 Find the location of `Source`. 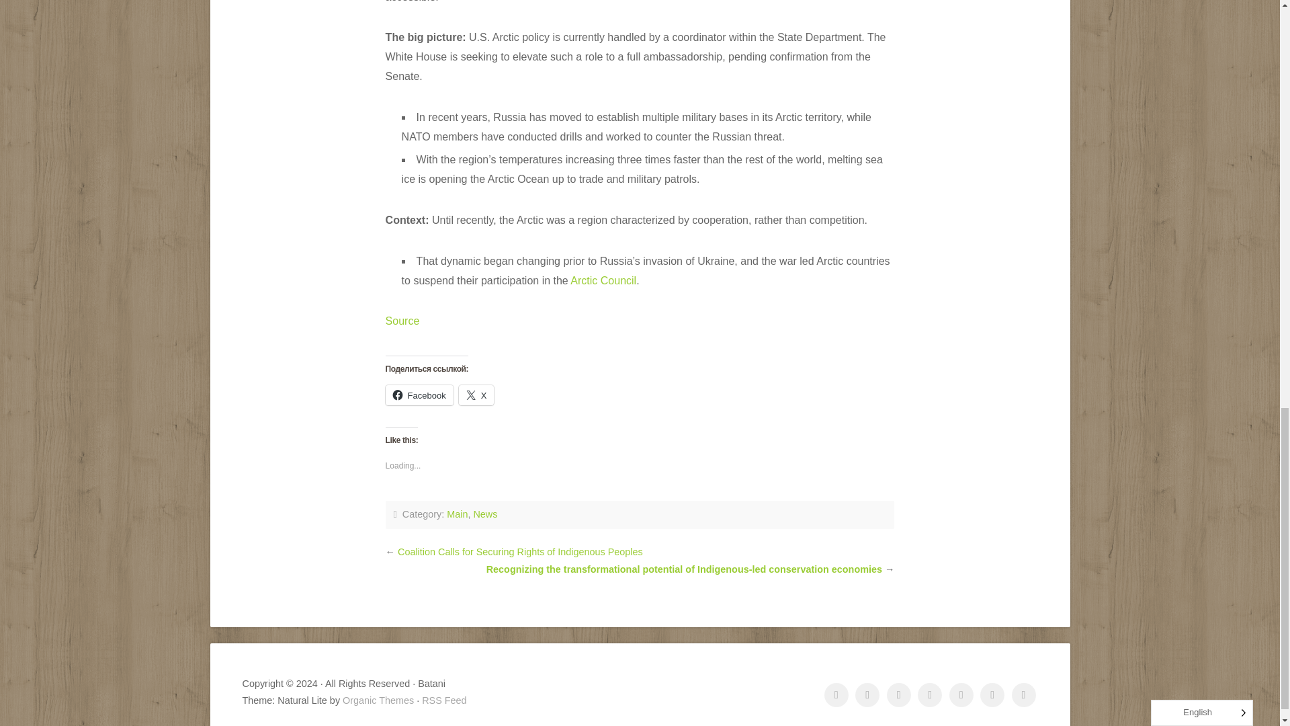

Source is located at coordinates (403, 321).